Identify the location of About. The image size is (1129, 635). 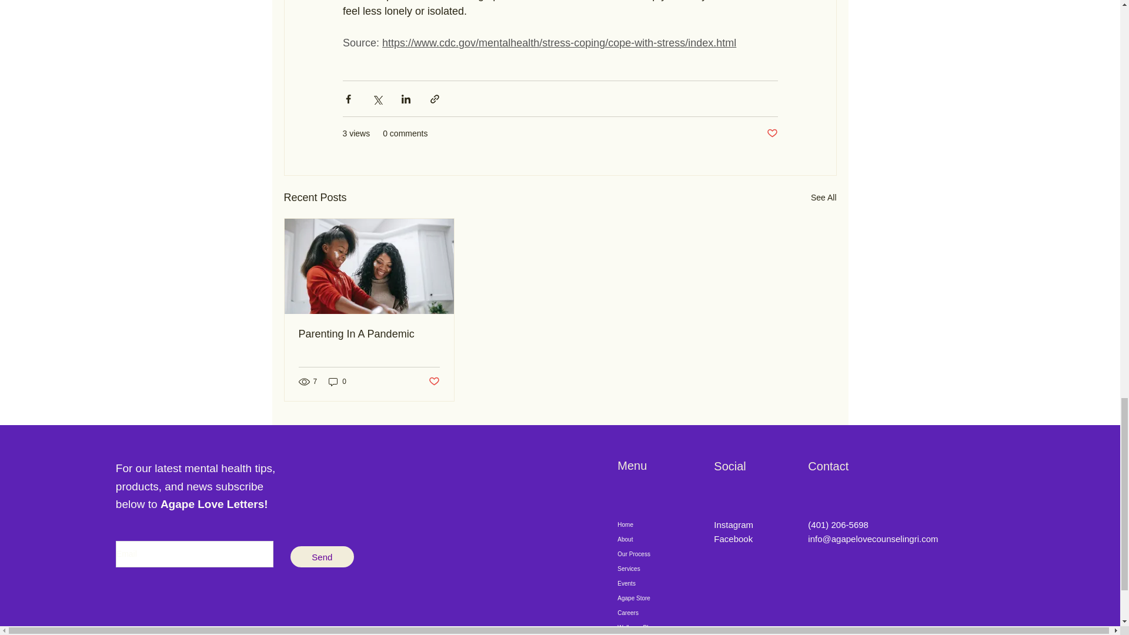
(653, 539).